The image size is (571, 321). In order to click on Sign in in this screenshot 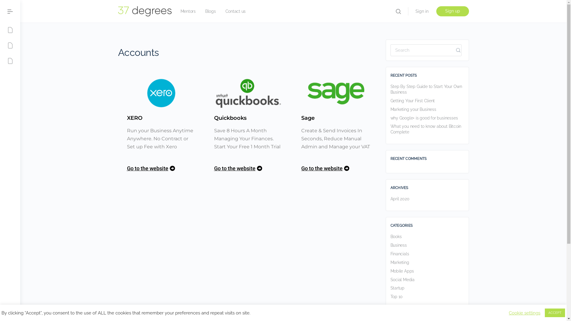, I will do `click(422, 11)`.